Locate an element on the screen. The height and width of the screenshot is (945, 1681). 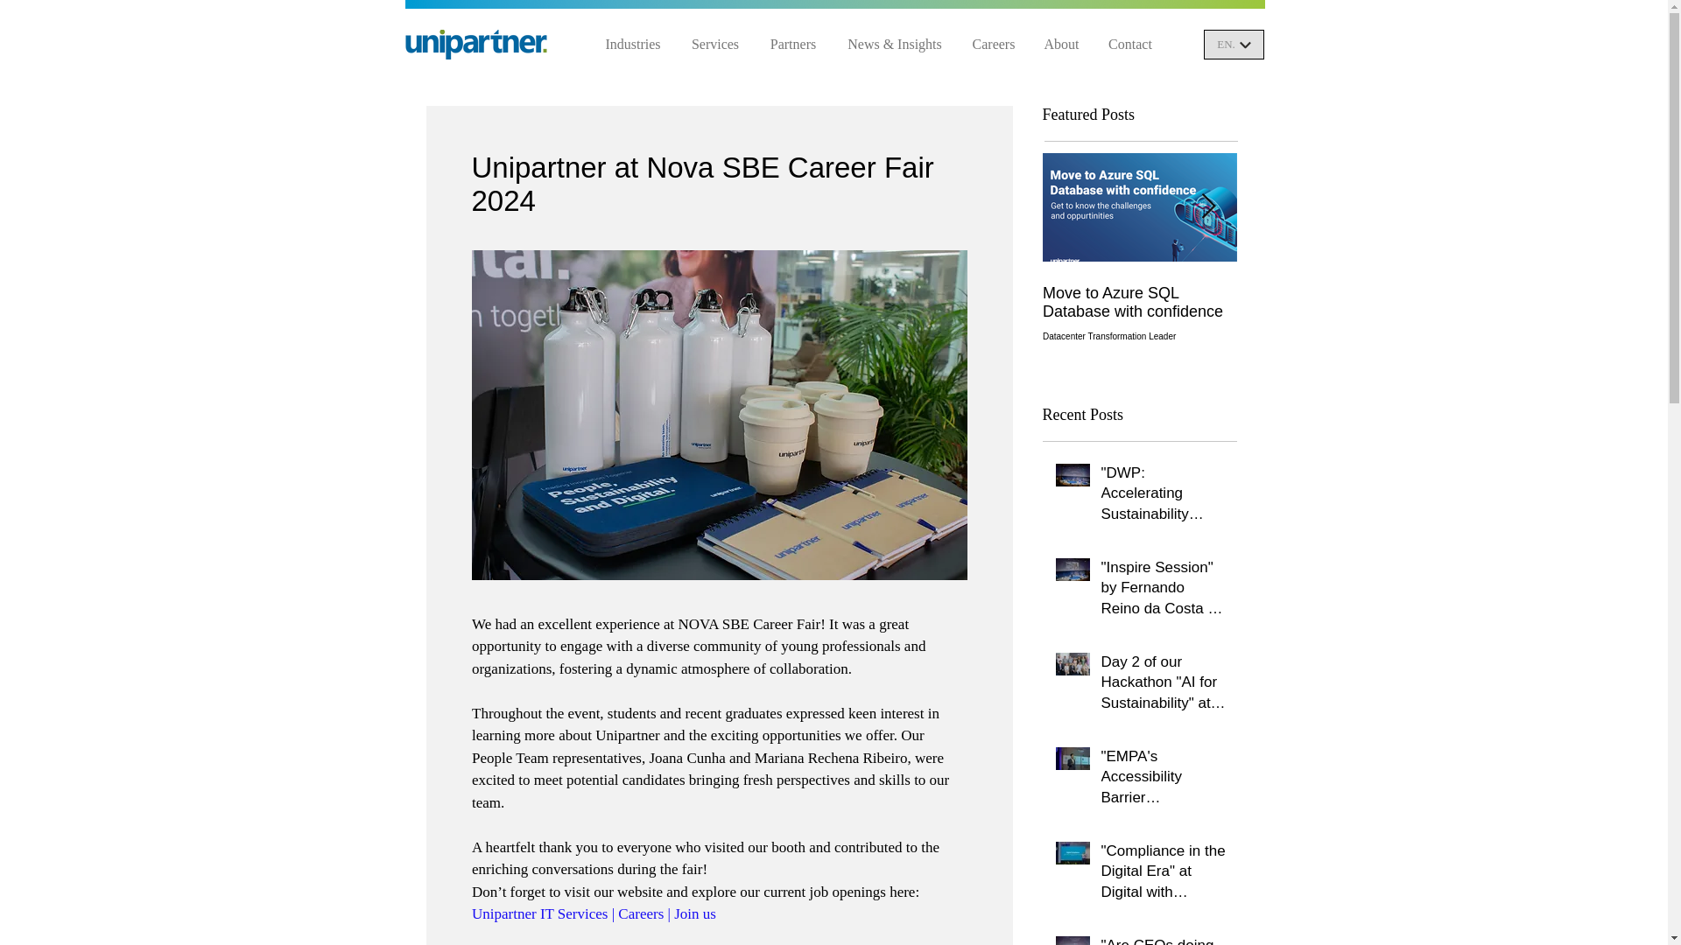
Industries is located at coordinates (633, 44).